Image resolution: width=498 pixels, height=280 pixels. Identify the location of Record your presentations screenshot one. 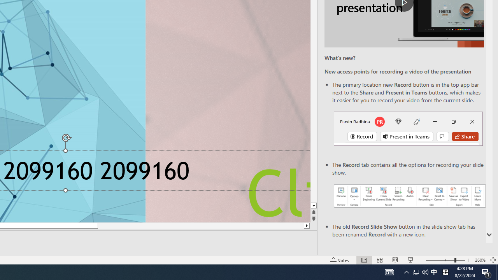
(409, 196).